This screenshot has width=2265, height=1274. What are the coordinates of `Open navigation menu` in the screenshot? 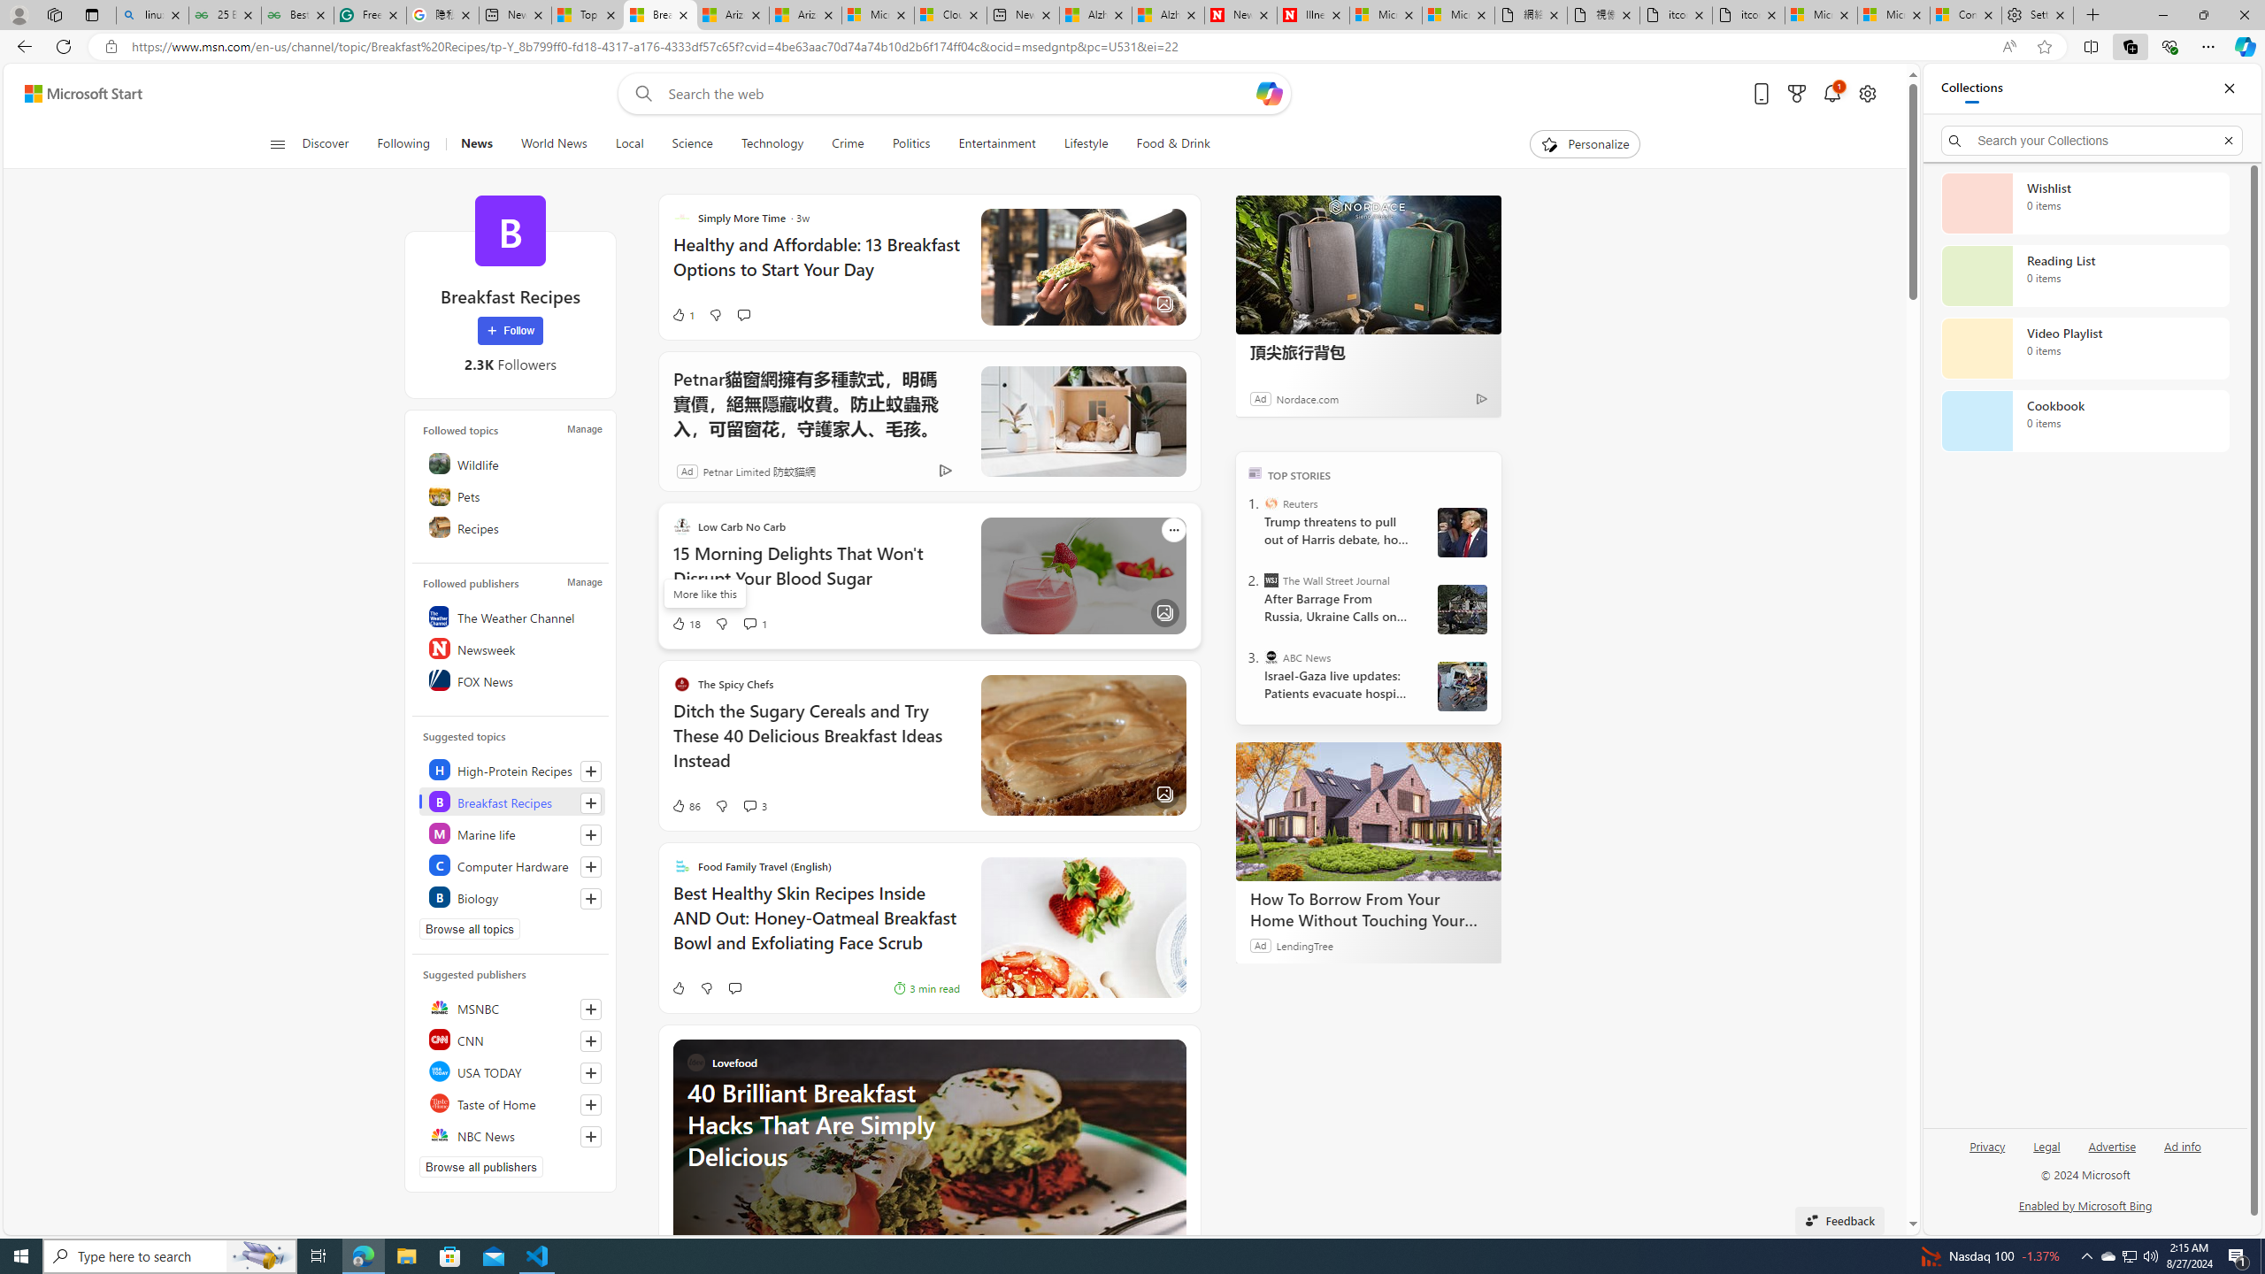 It's located at (277, 143).